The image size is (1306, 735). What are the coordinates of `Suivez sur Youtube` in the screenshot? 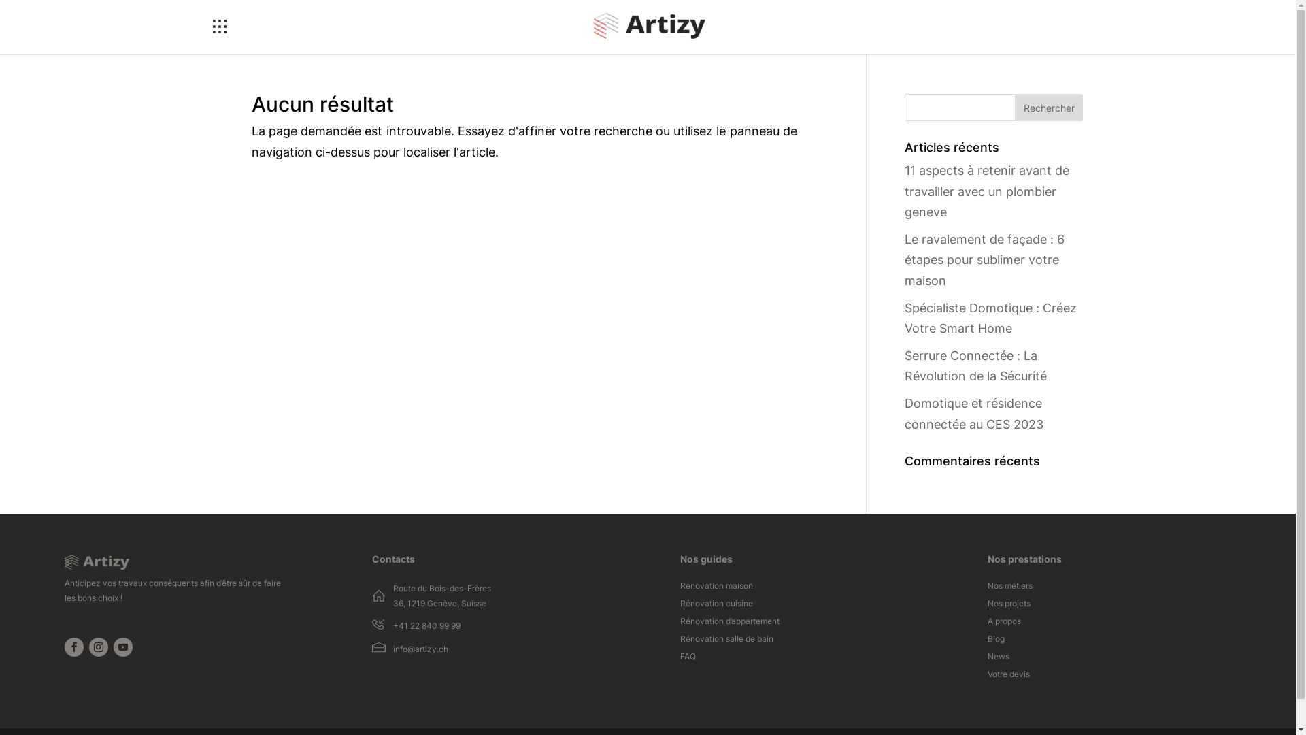 It's located at (123, 647).